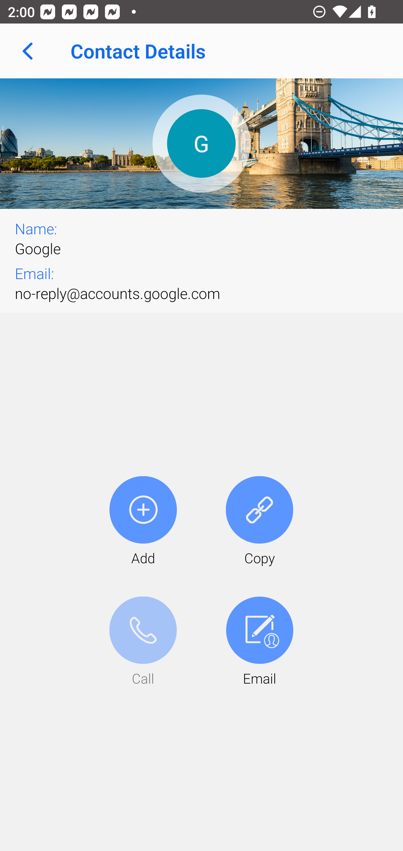  Describe the element at coordinates (143, 522) in the screenshot. I see `Add` at that location.